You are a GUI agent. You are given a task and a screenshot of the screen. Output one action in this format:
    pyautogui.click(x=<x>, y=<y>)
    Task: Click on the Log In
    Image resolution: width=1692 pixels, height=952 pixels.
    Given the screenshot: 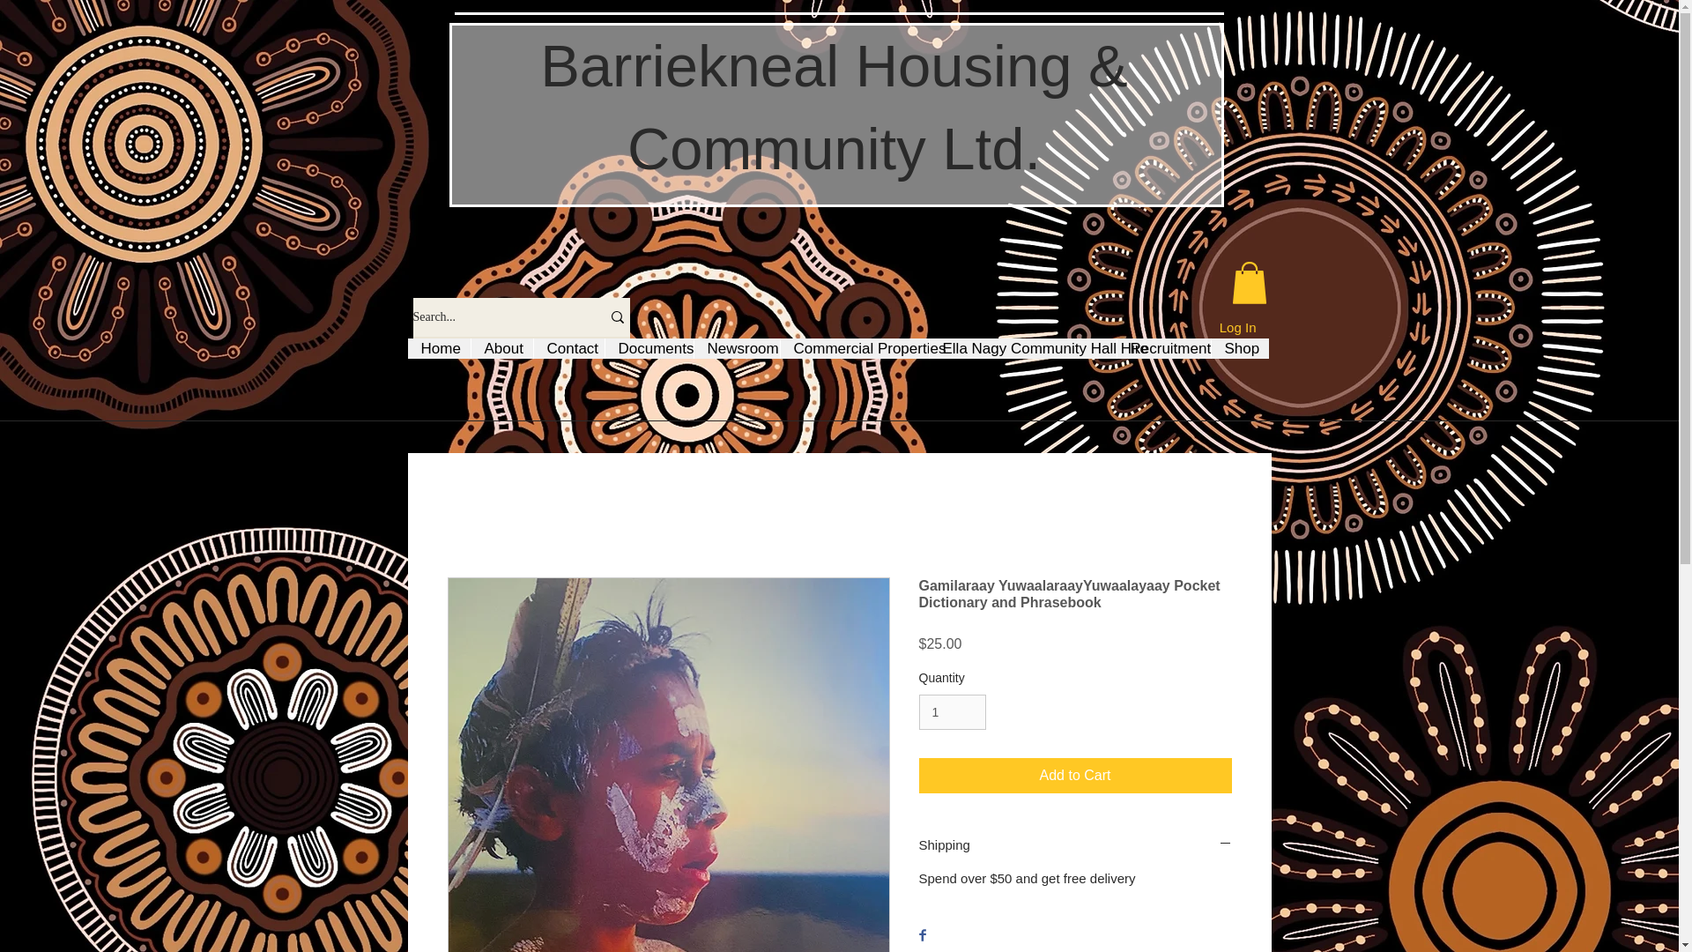 What is the action you would take?
    pyautogui.click(x=1238, y=327)
    